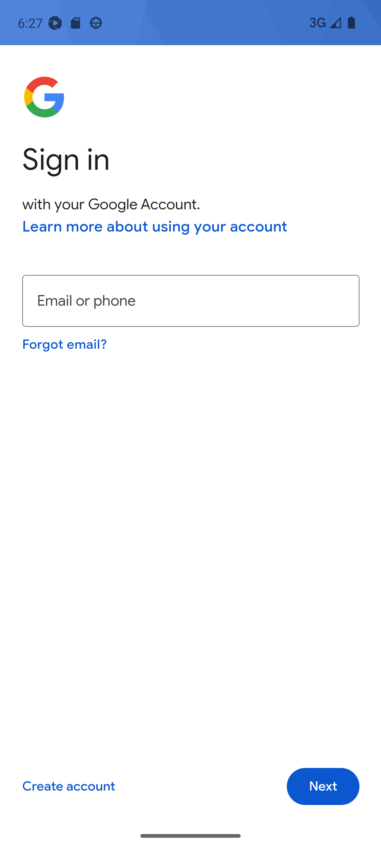  I want to click on Next, so click(323, 786).